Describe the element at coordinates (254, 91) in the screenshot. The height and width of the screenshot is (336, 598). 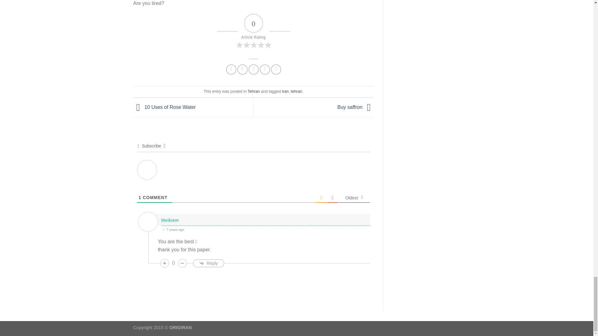
I see `Tehran` at that location.